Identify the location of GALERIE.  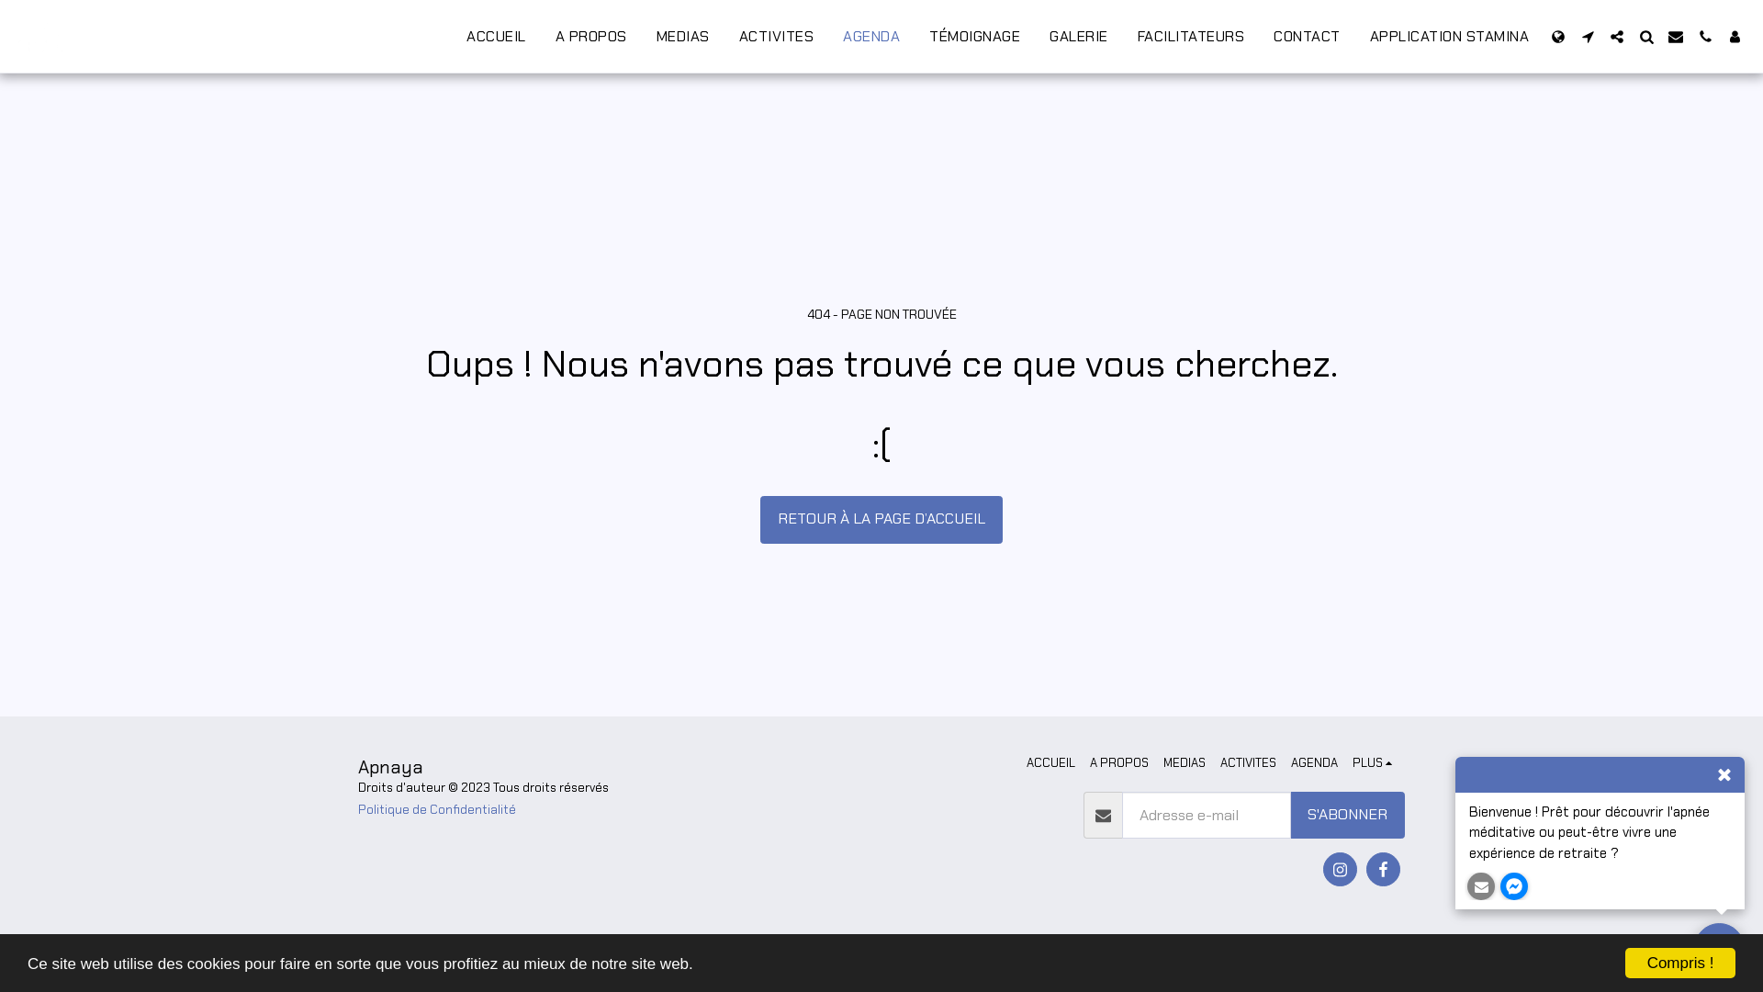
(1079, 37).